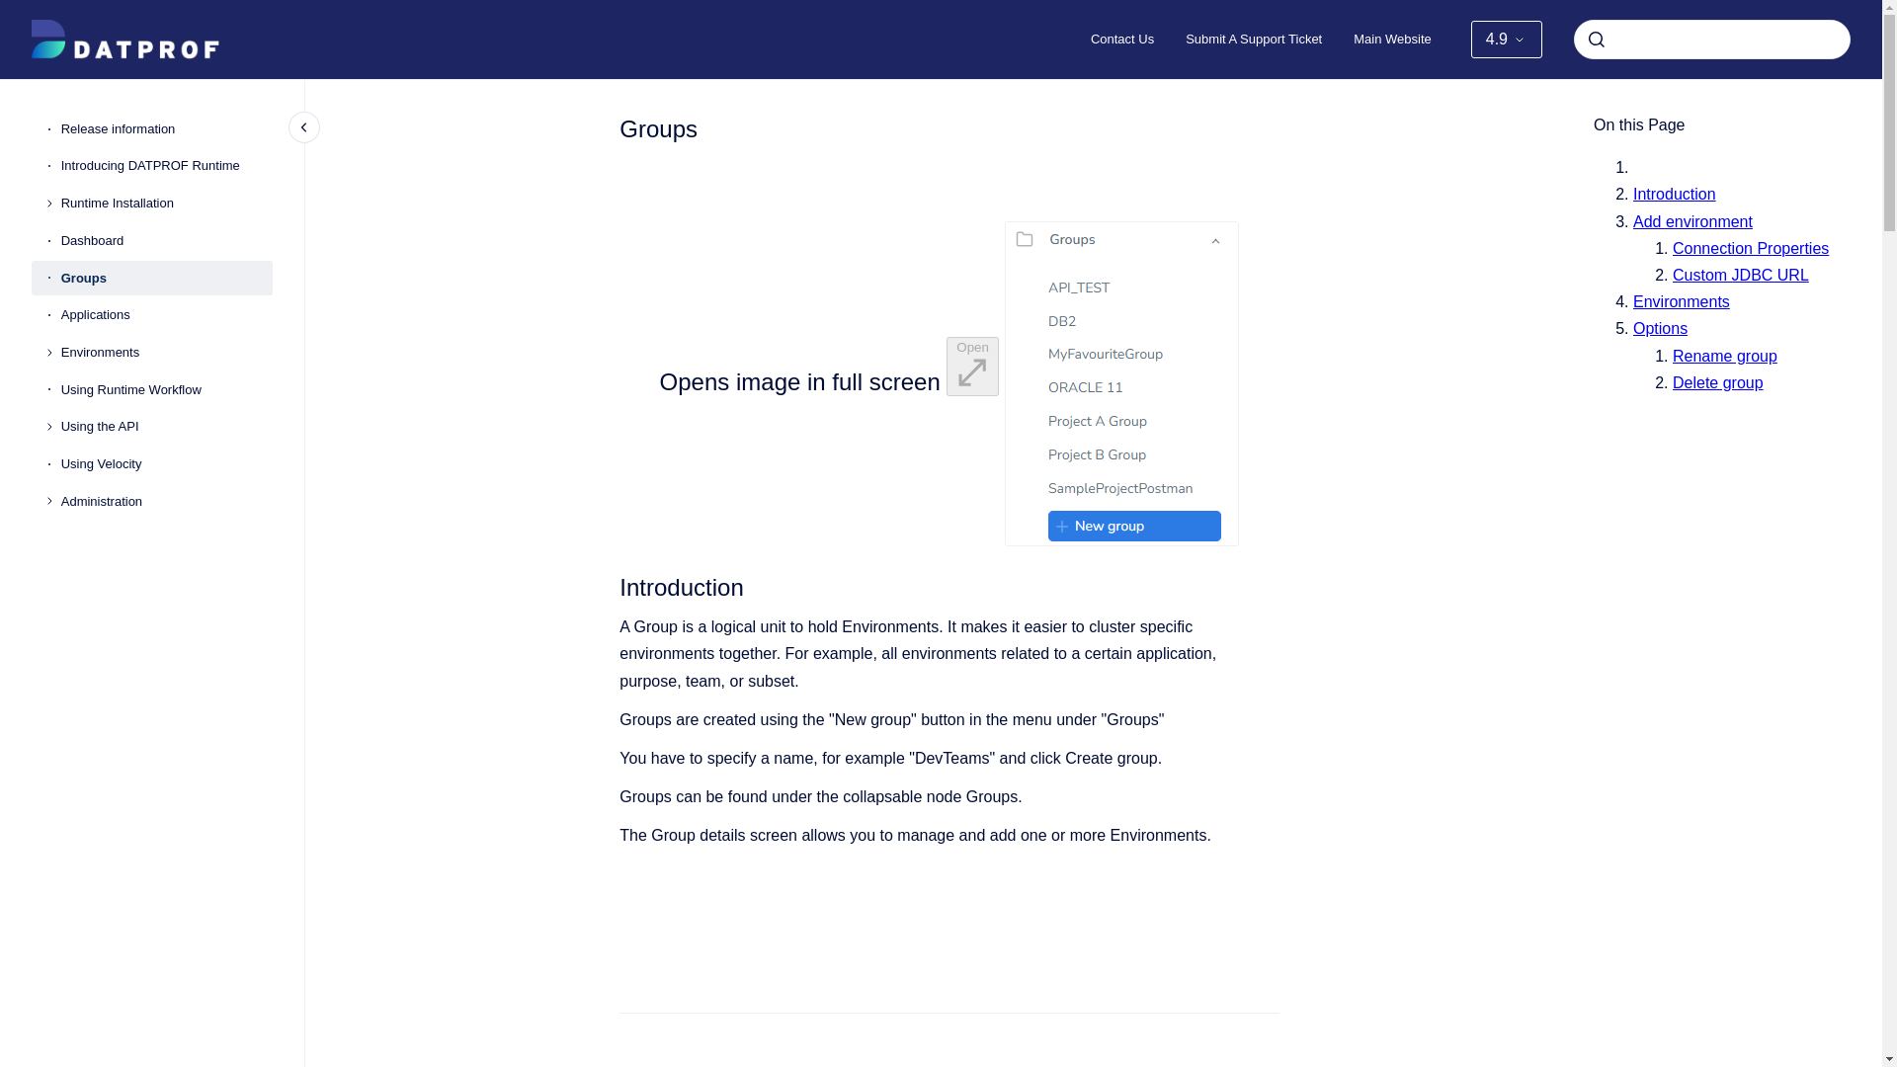 Image resolution: width=1897 pixels, height=1067 pixels. I want to click on Go to homepage, so click(125, 40).